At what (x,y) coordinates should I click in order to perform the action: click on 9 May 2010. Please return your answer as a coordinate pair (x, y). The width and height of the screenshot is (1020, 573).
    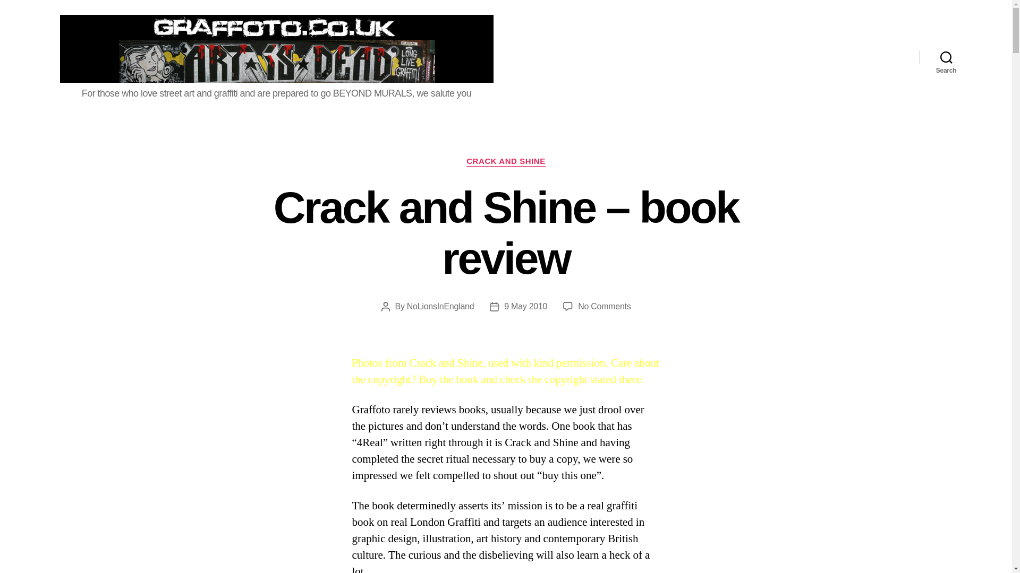
    Looking at the image, I should click on (525, 307).